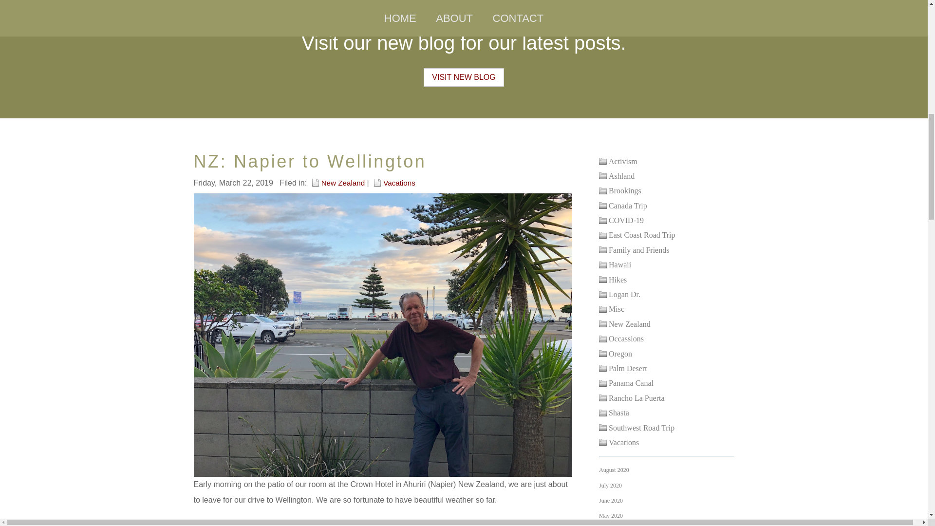  What do you see at coordinates (464, 77) in the screenshot?
I see `VISIT NEW BLOG` at bounding box center [464, 77].